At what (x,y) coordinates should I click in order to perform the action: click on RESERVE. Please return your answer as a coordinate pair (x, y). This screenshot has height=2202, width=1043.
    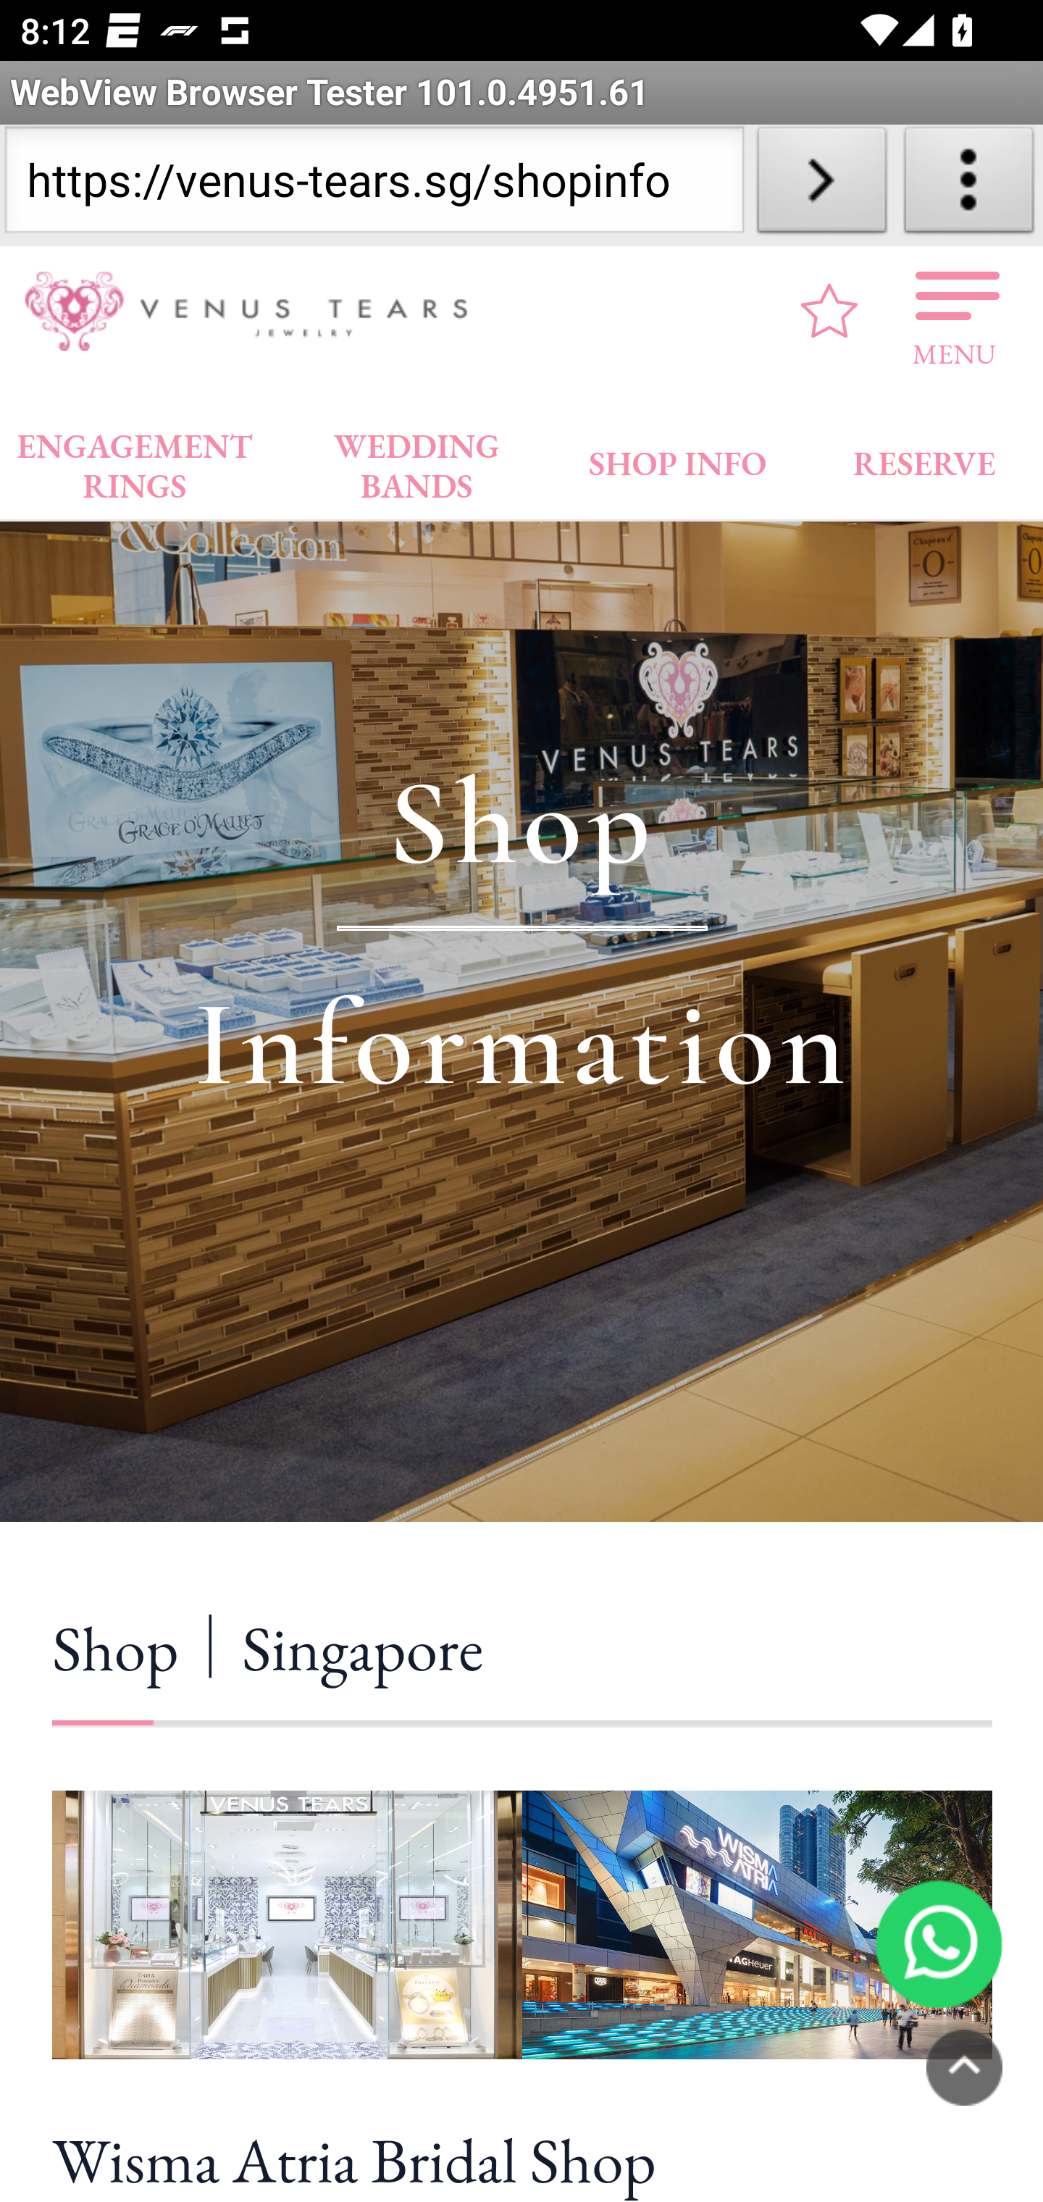
    Looking at the image, I should click on (923, 458).